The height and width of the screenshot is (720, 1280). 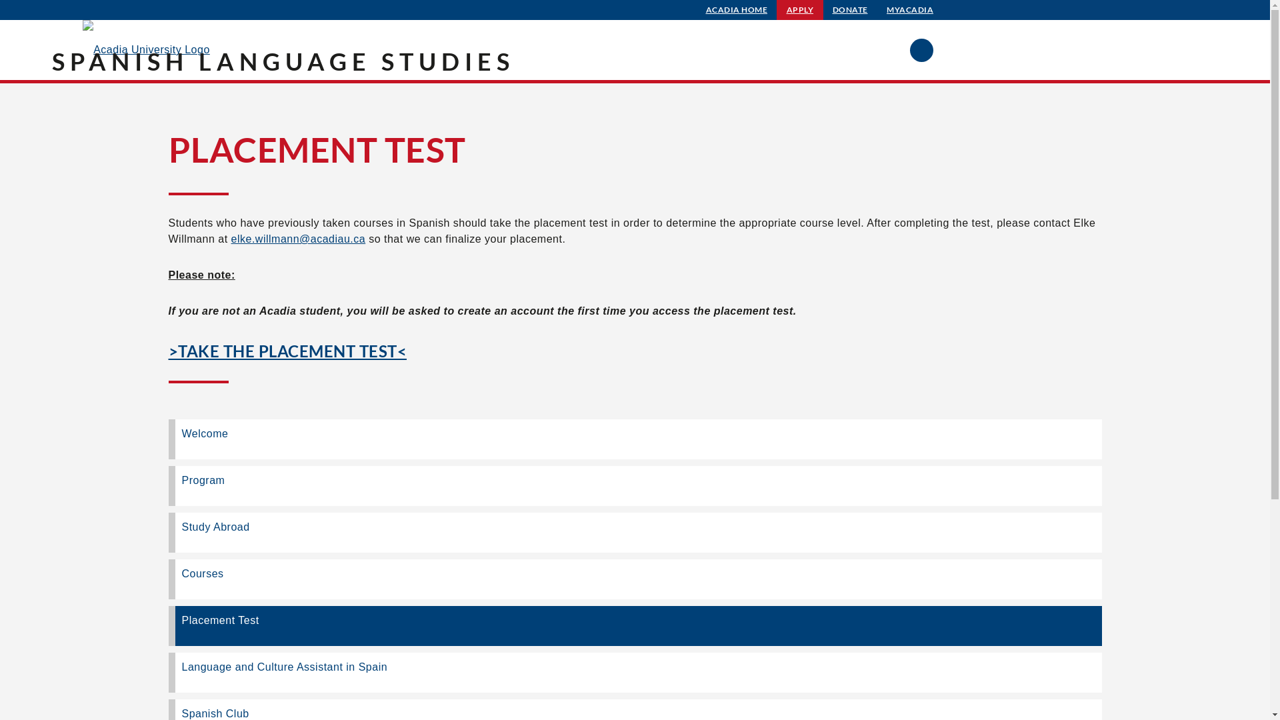 What do you see at coordinates (800, 10) in the screenshot?
I see `APPLY` at bounding box center [800, 10].